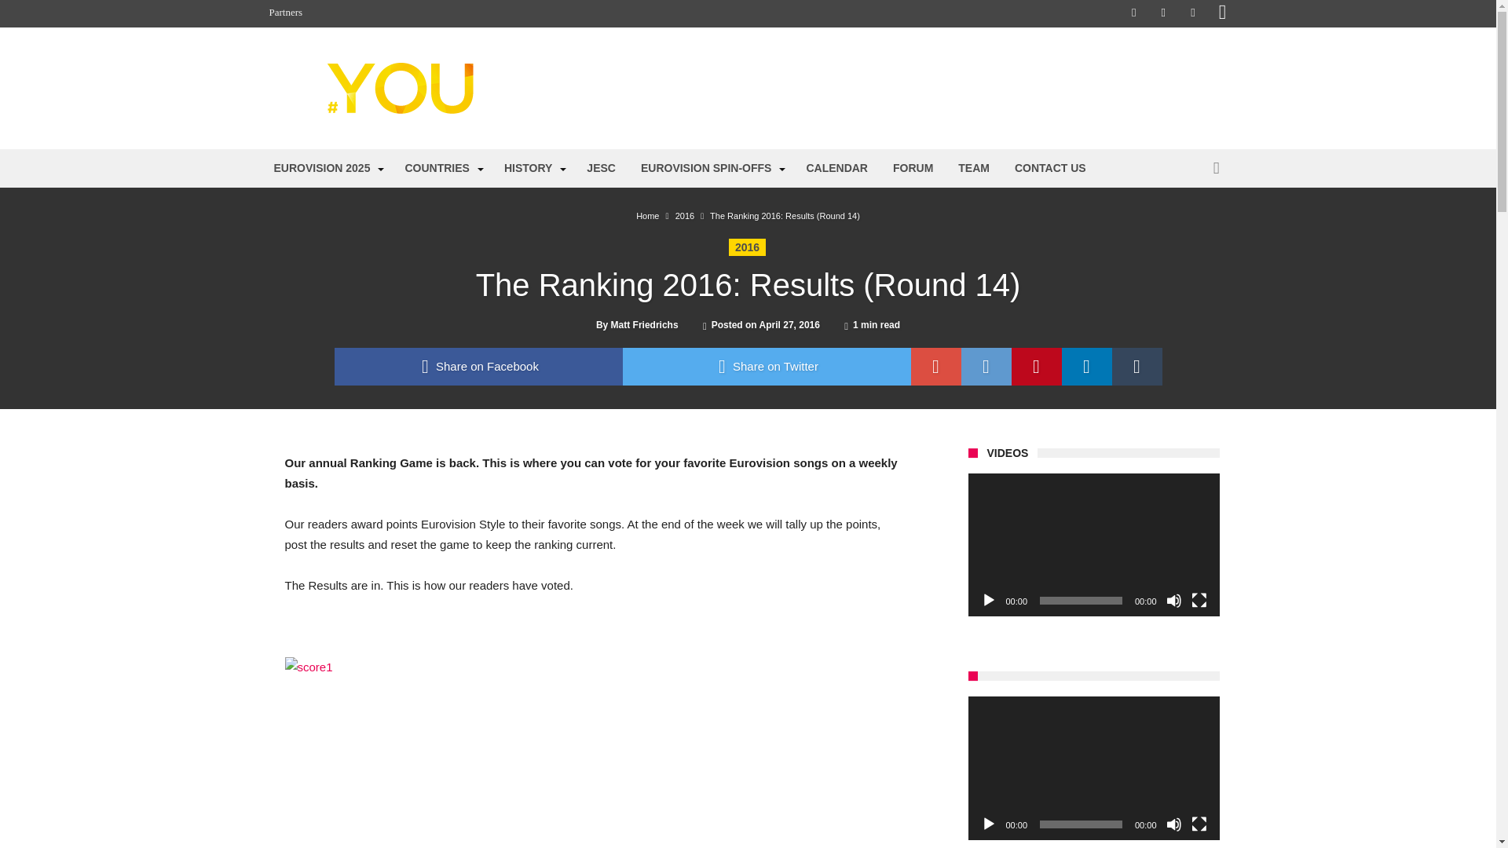  Describe the element at coordinates (478, 366) in the screenshot. I see `facebook` at that location.